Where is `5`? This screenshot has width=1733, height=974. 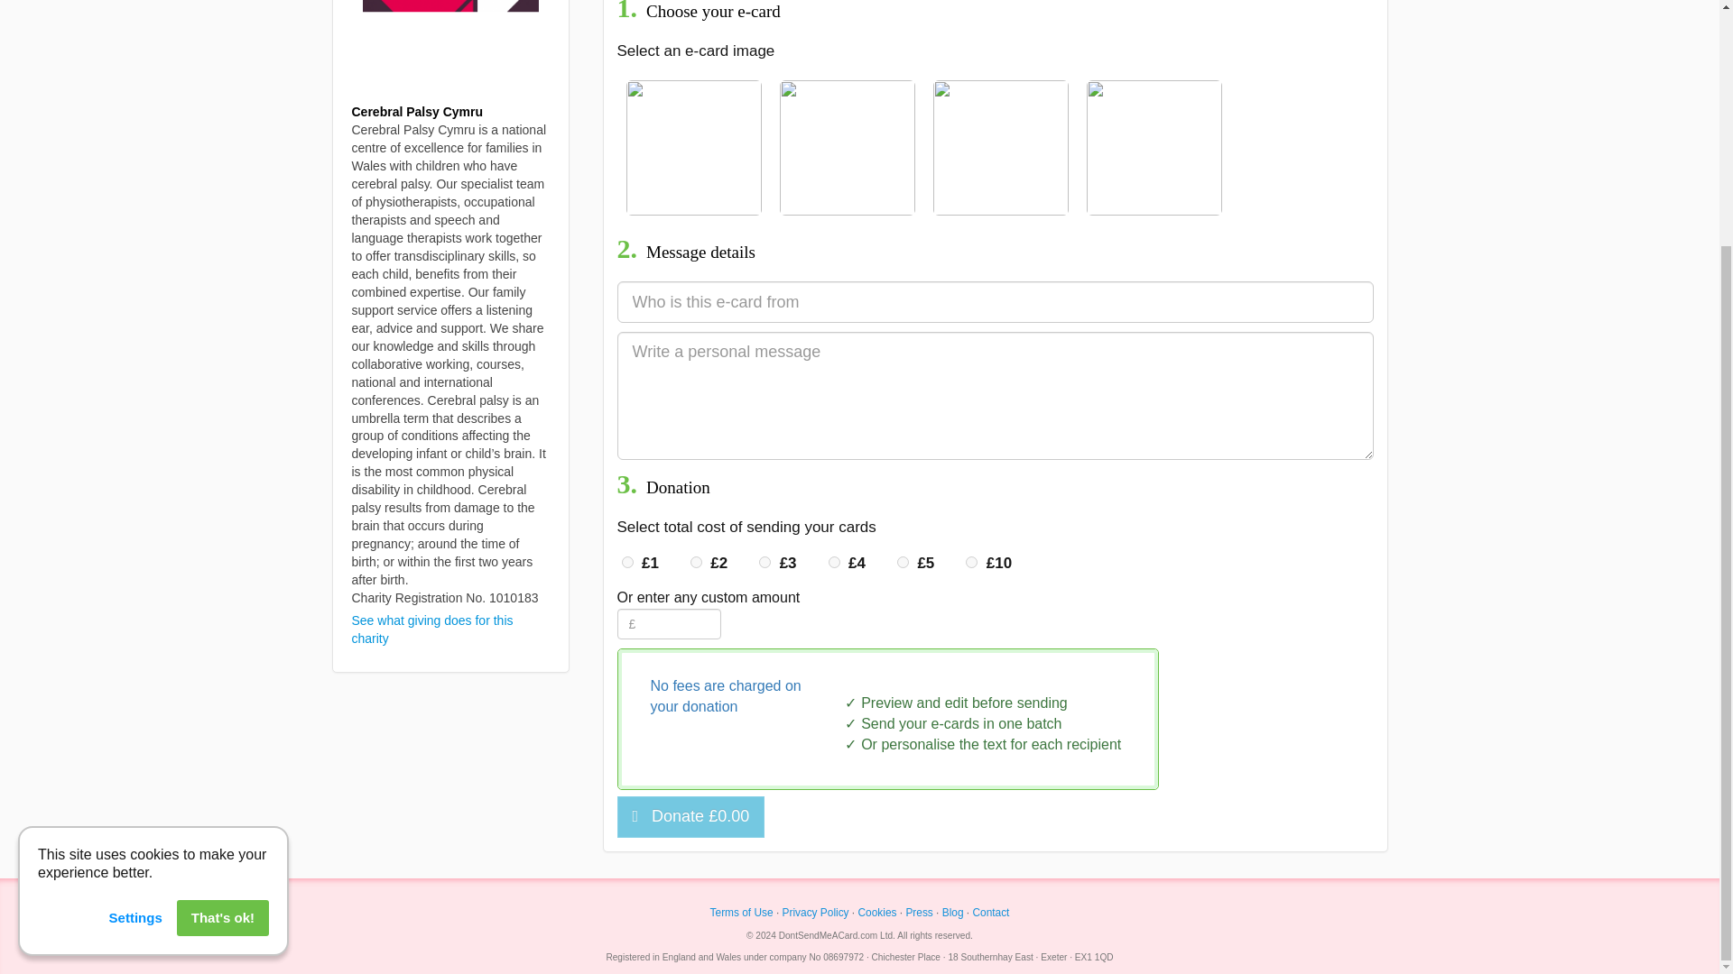 5 is located at coordinates (903, 561).